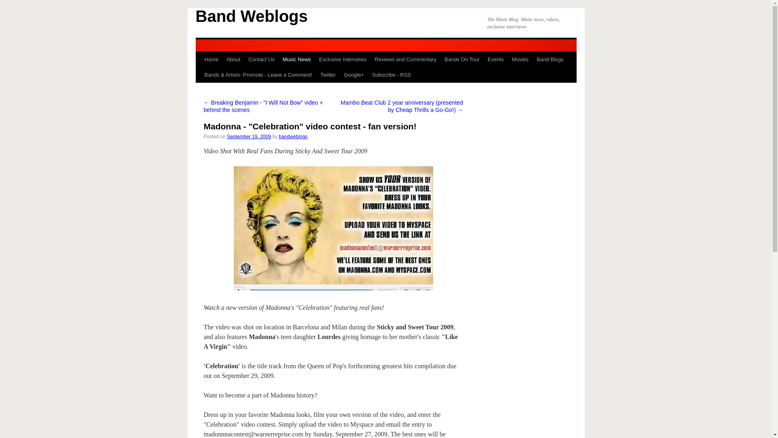  I want to click on Twitter, so click(327, 75).